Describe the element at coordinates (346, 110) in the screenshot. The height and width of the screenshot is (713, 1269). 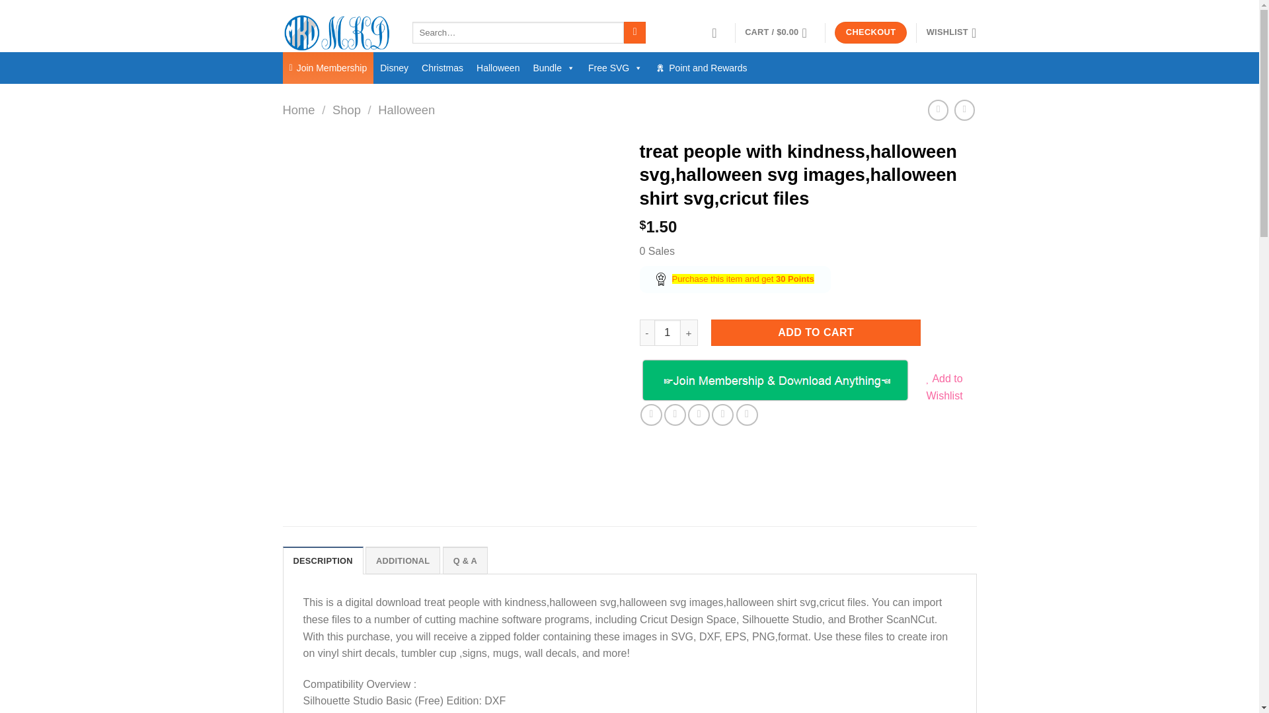
I see `Shop` at that location.